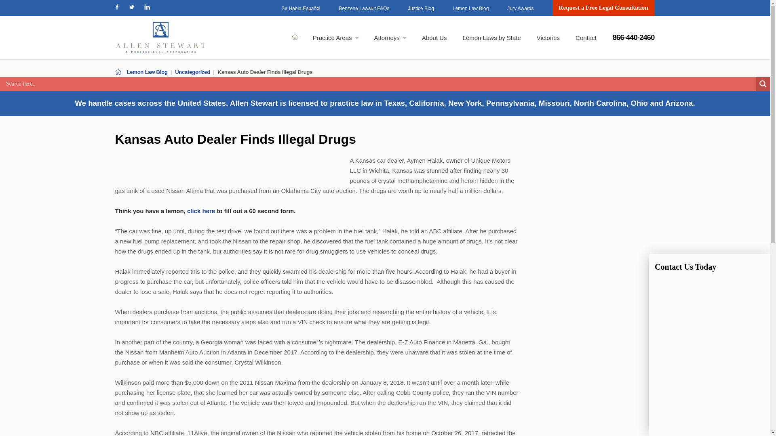  Describe the element at coordinates (147, 6) in the screenshot. I see `linkedin` at that location.